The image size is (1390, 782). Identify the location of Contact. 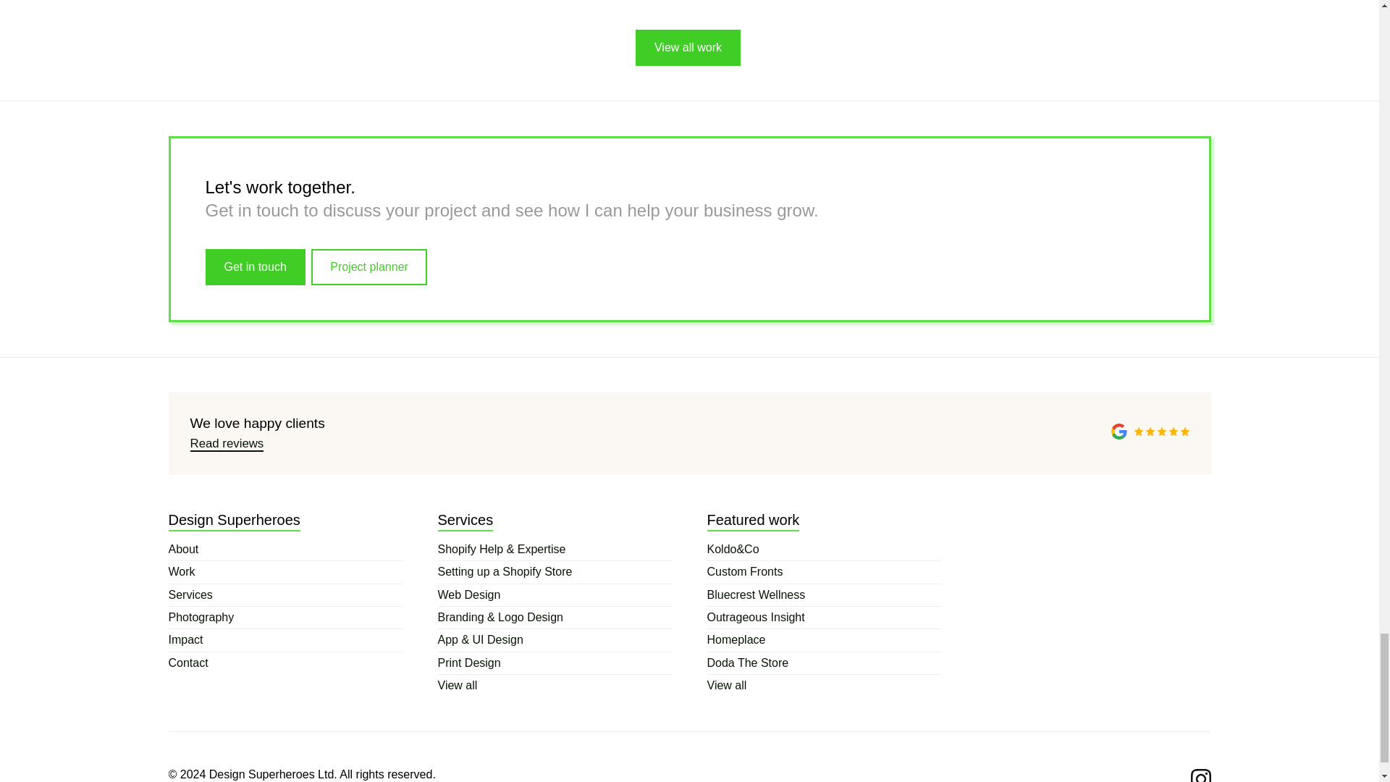
(285, 663).